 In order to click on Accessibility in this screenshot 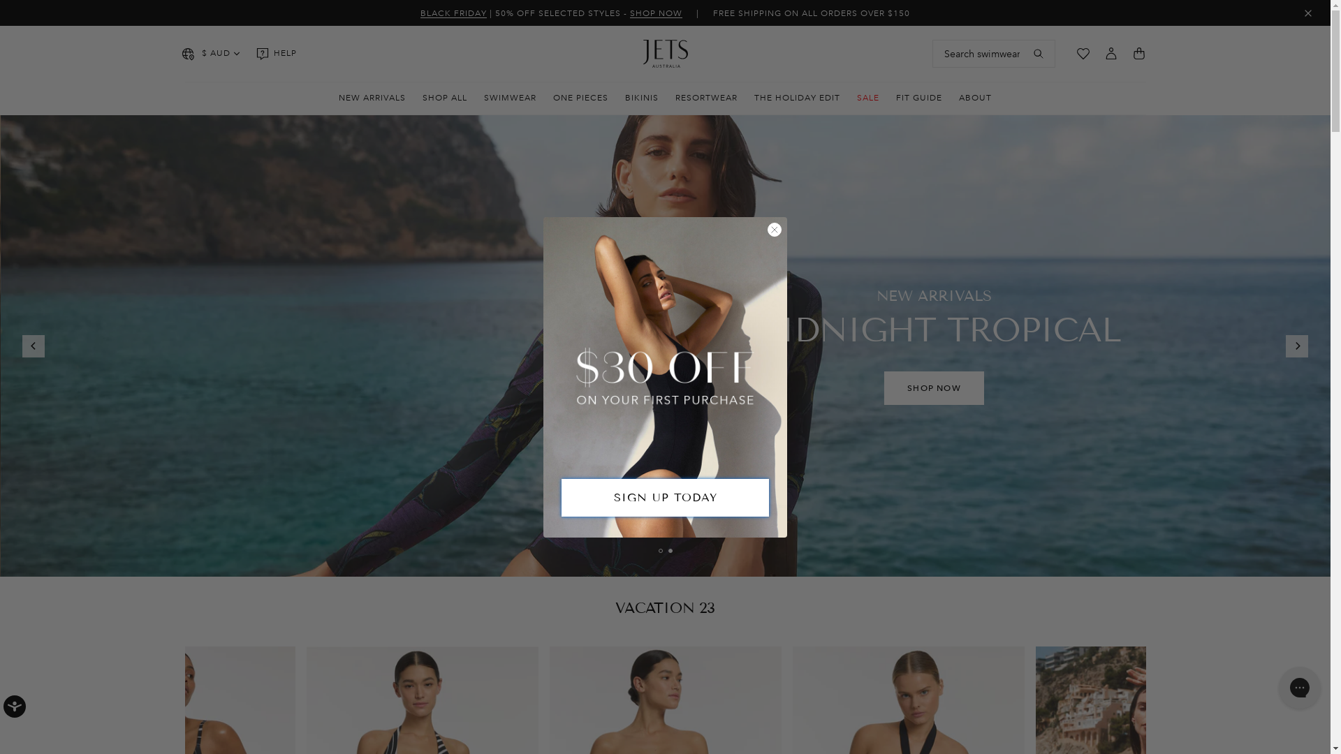, I will do `click(31, 723)`.